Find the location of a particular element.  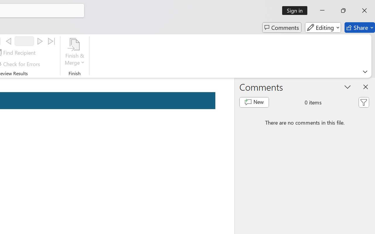

Filter is located at coordinates (364, 102).